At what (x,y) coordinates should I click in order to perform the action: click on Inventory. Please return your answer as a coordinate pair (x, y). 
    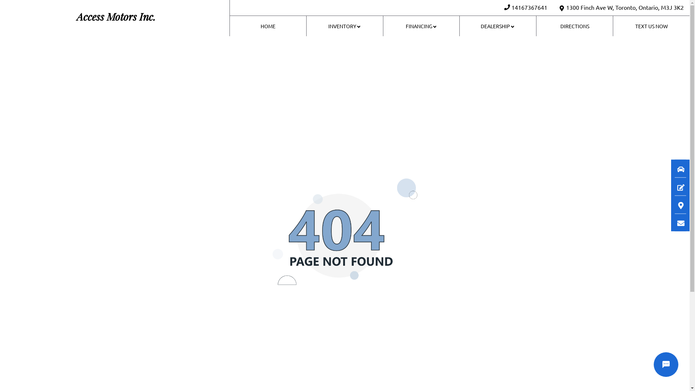
    Looking at the image, I should click on (677, 169).